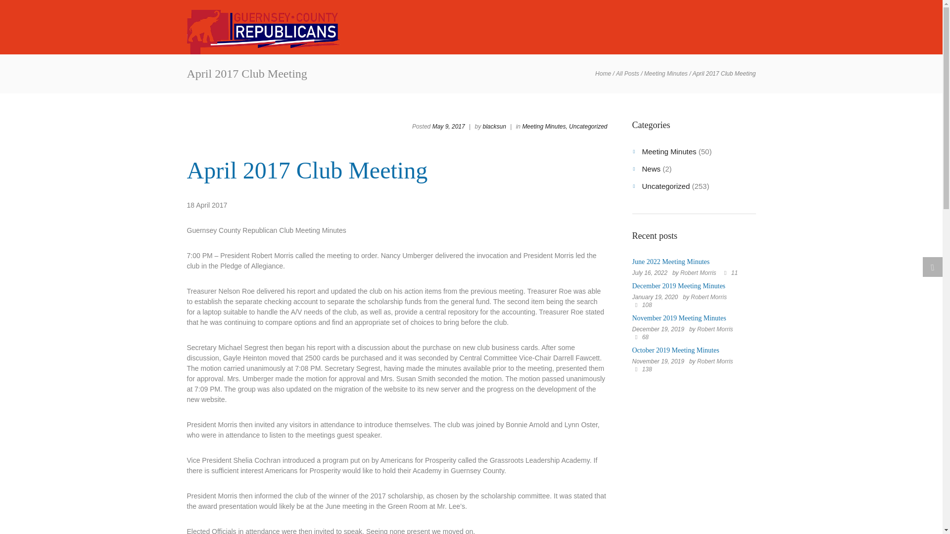 Image resolution: width=950 pixels, height=534 pixels. What do you see at coordinates (544, 127) in the screenshot?
I see `Meeting Minutes,` at bounding box center [544, 127].